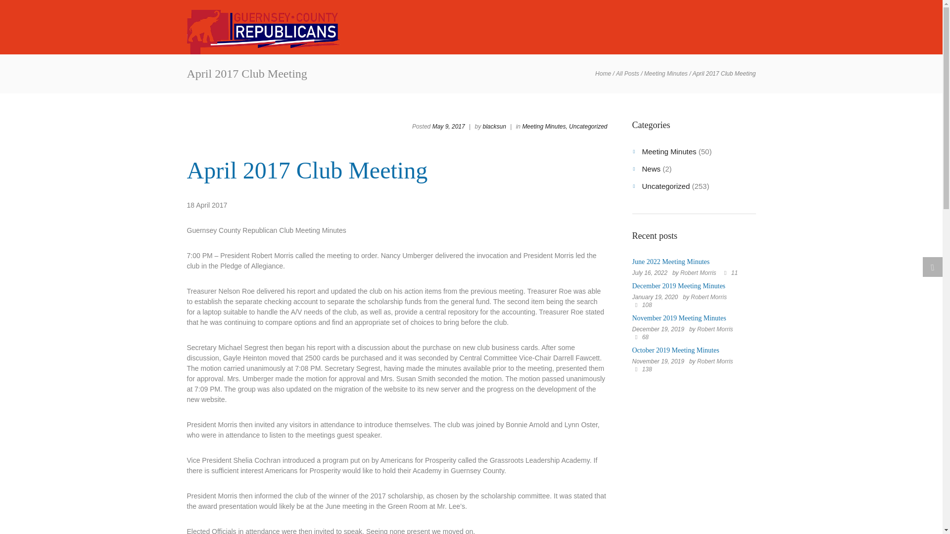 Image resolution: width=950 pixels, height=534 pixels. What do you see at coordinates (544, 127) in the screenshot?
I see `Meeting Minutes,` at bounding box center [544, 127].